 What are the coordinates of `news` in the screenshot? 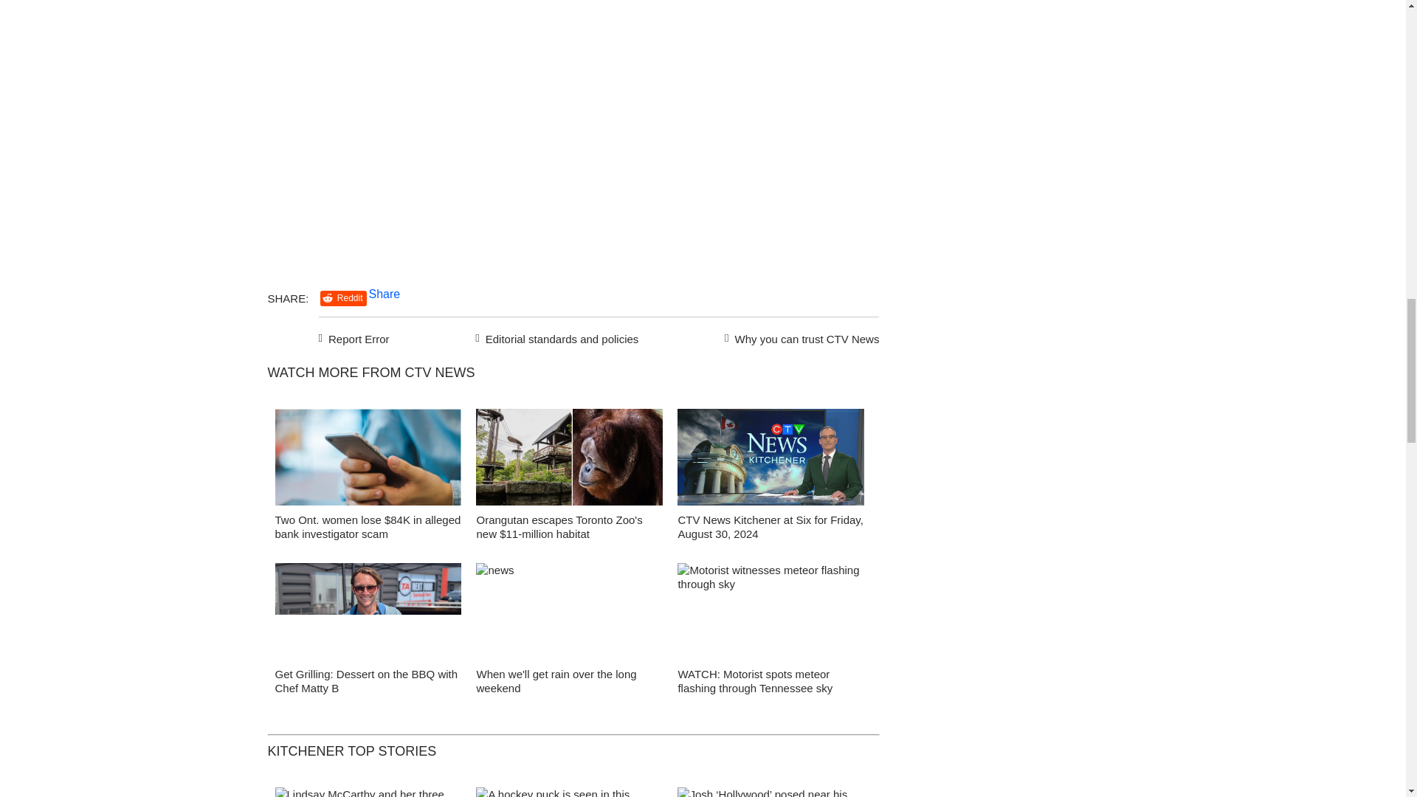 It's located at (770, 460).